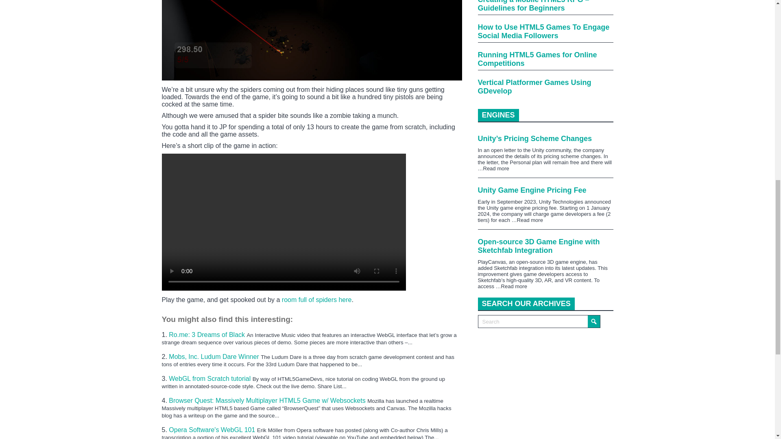  Describe the element at coordinates (545, 63) in the screenshot. I see `Running HTML5 Games for Online Competitions` at that location.